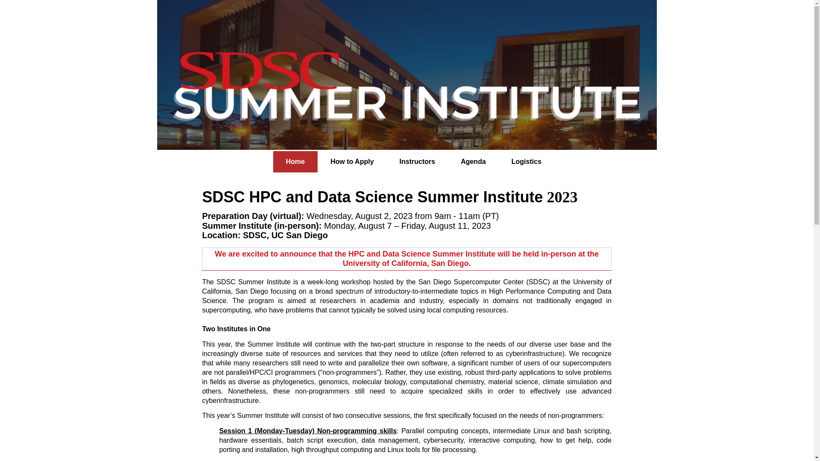 This screenshot has height=461, width=820. I want to click on Instructors, so click(417, 161).